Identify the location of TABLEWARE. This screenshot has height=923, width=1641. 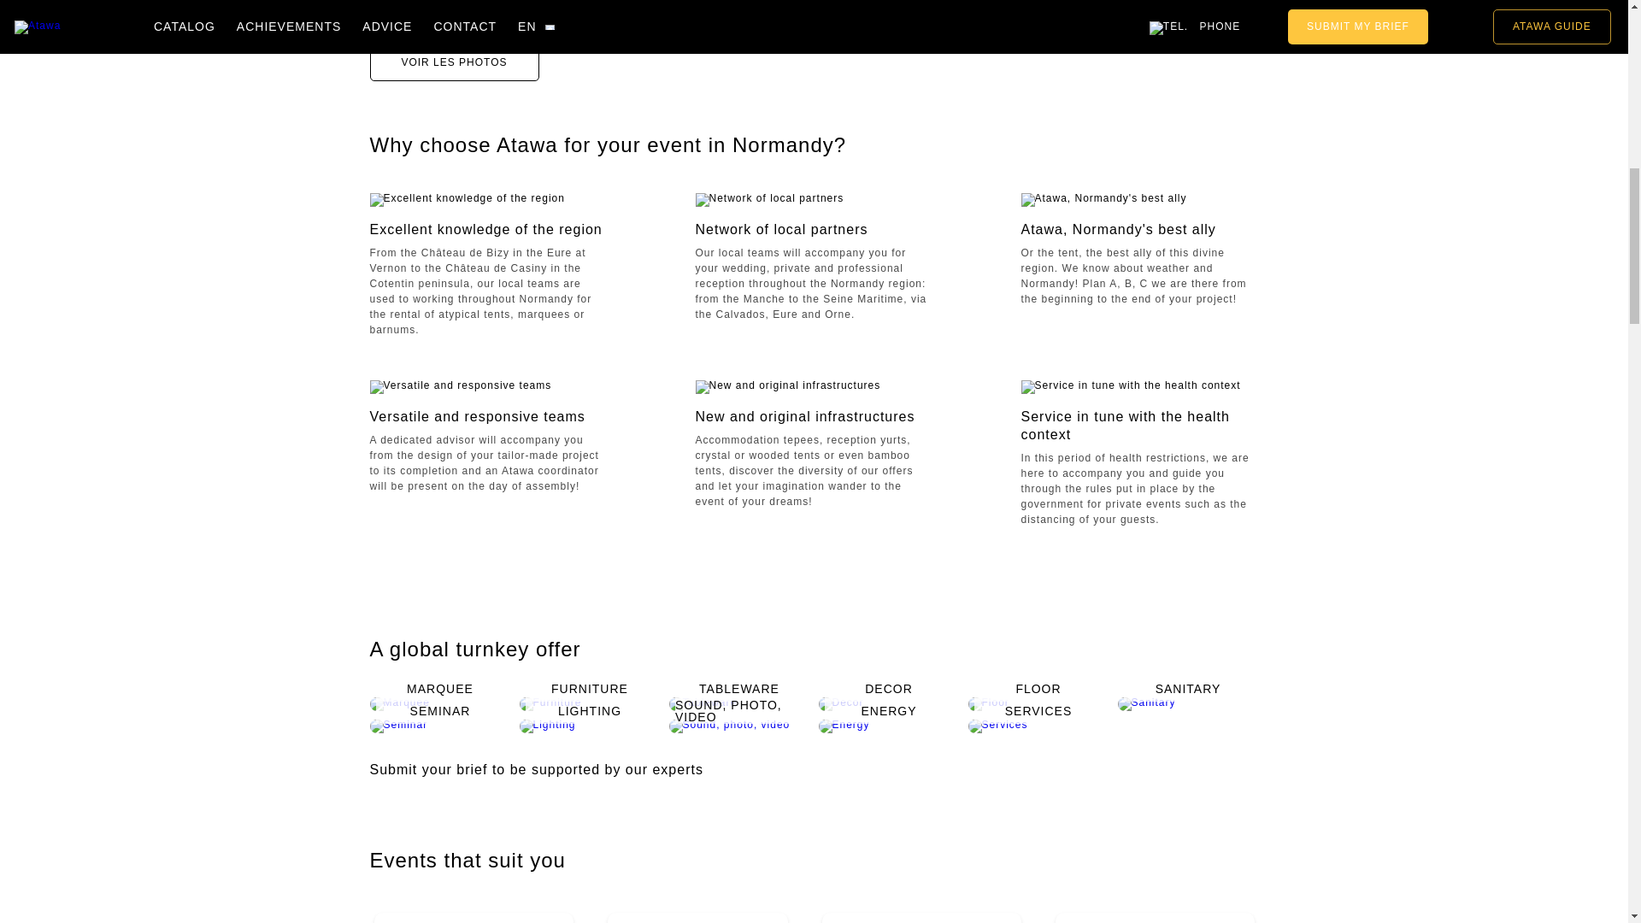
(738, 703).